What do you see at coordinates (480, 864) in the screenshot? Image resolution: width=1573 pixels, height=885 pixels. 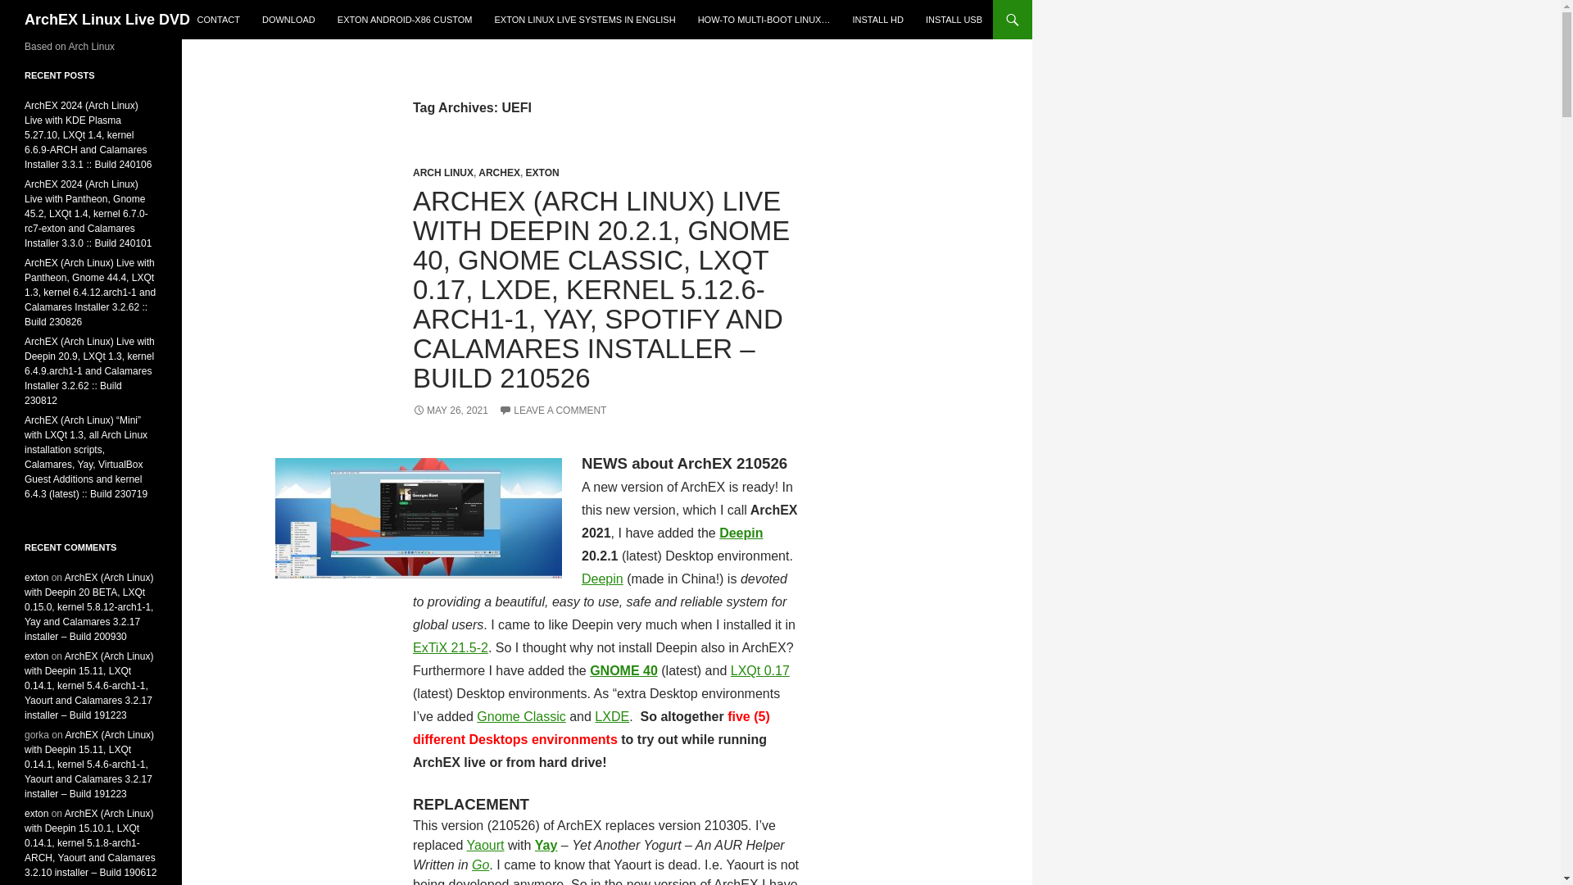 I see `Go` at bounding box center [480, 864].